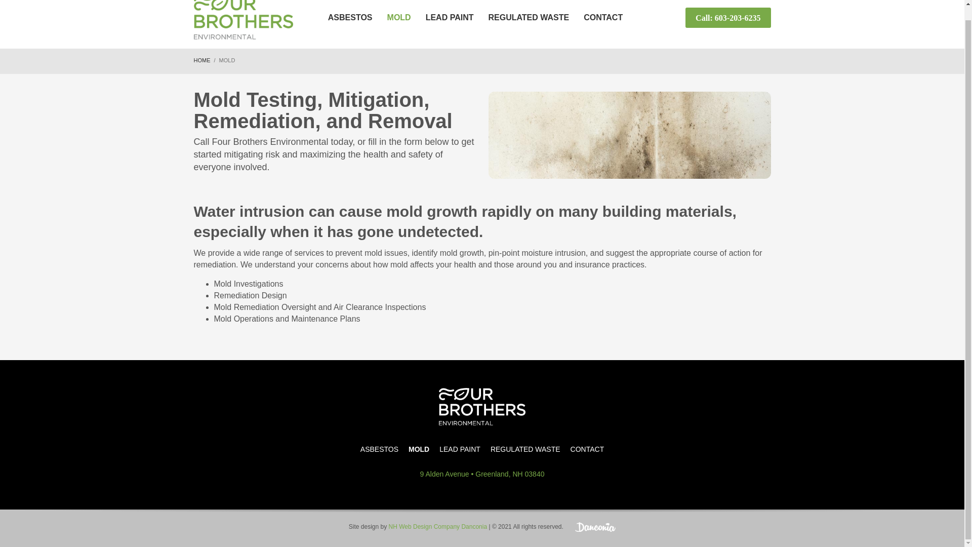 The width and height of the screenshot is (972, 547). What do you see at coordinates (380, 449) in the screenshot?
I see `ASBESTOS` at bounding box center [380, 449].